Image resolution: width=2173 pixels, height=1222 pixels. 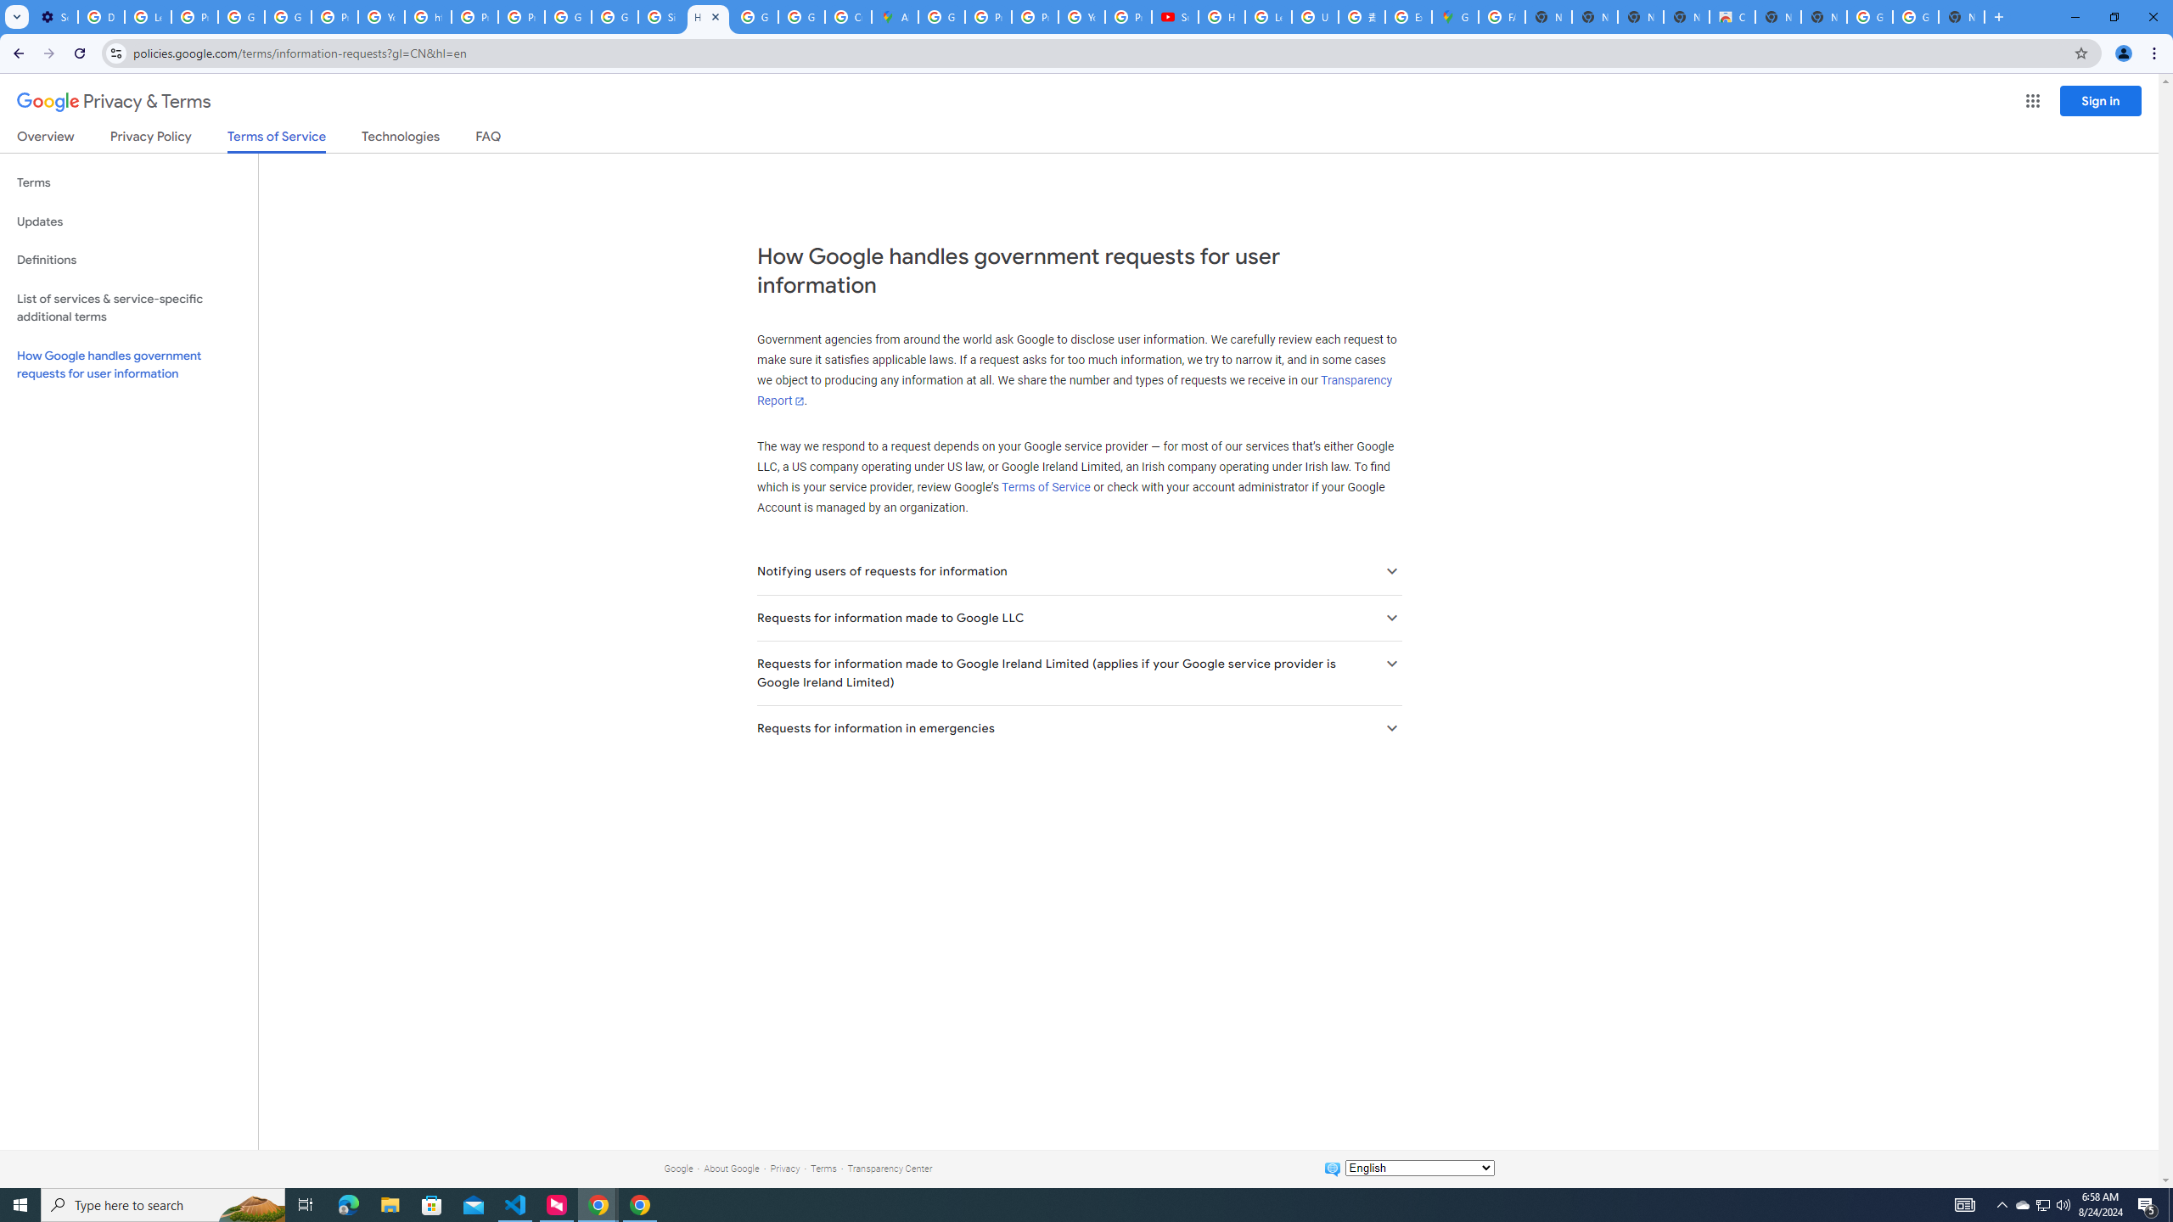 I want to click on YouTube, so click(x=1081, y=17).